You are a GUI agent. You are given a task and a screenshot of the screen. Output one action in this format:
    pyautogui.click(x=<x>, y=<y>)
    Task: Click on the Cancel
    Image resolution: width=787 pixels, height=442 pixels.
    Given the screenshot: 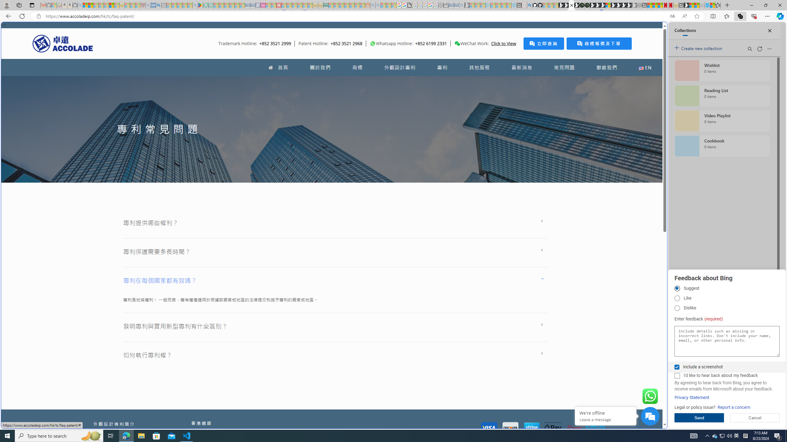 What is the action you would take?
    pyautogui.click(x=755, y=418)
    